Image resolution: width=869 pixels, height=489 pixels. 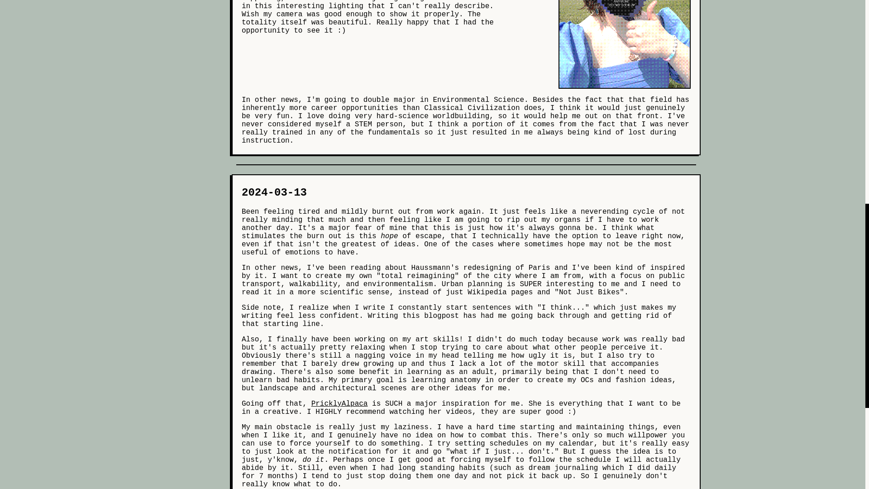 What do you see at coordinates (339, 404) in the screenshot?
I see `PricklyAlpaca` at bounding box center [339, 404].